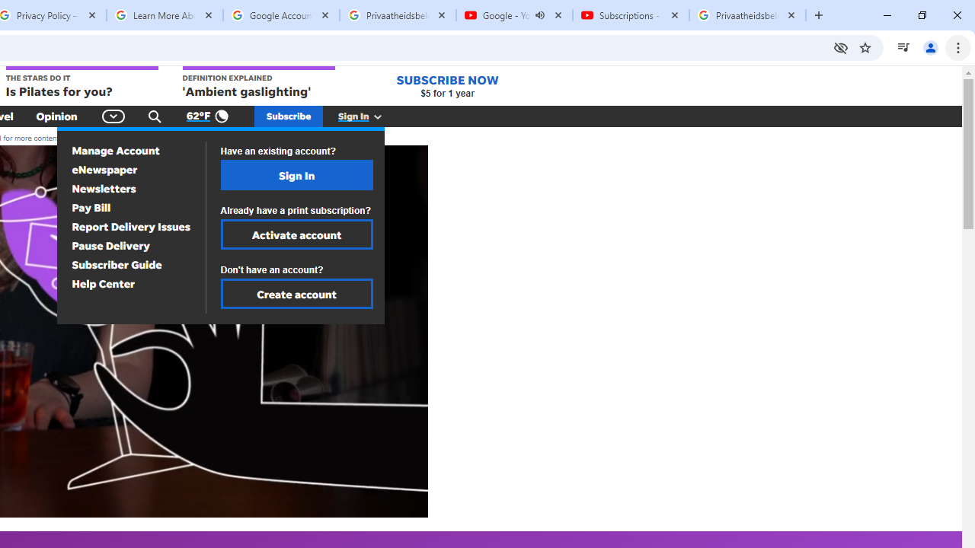 The width and height of the screenshot is (975, 548). What do you see at coordinates (297, 175) in the screenshot?
I see `Sign In` at bounding box center [297, 175].